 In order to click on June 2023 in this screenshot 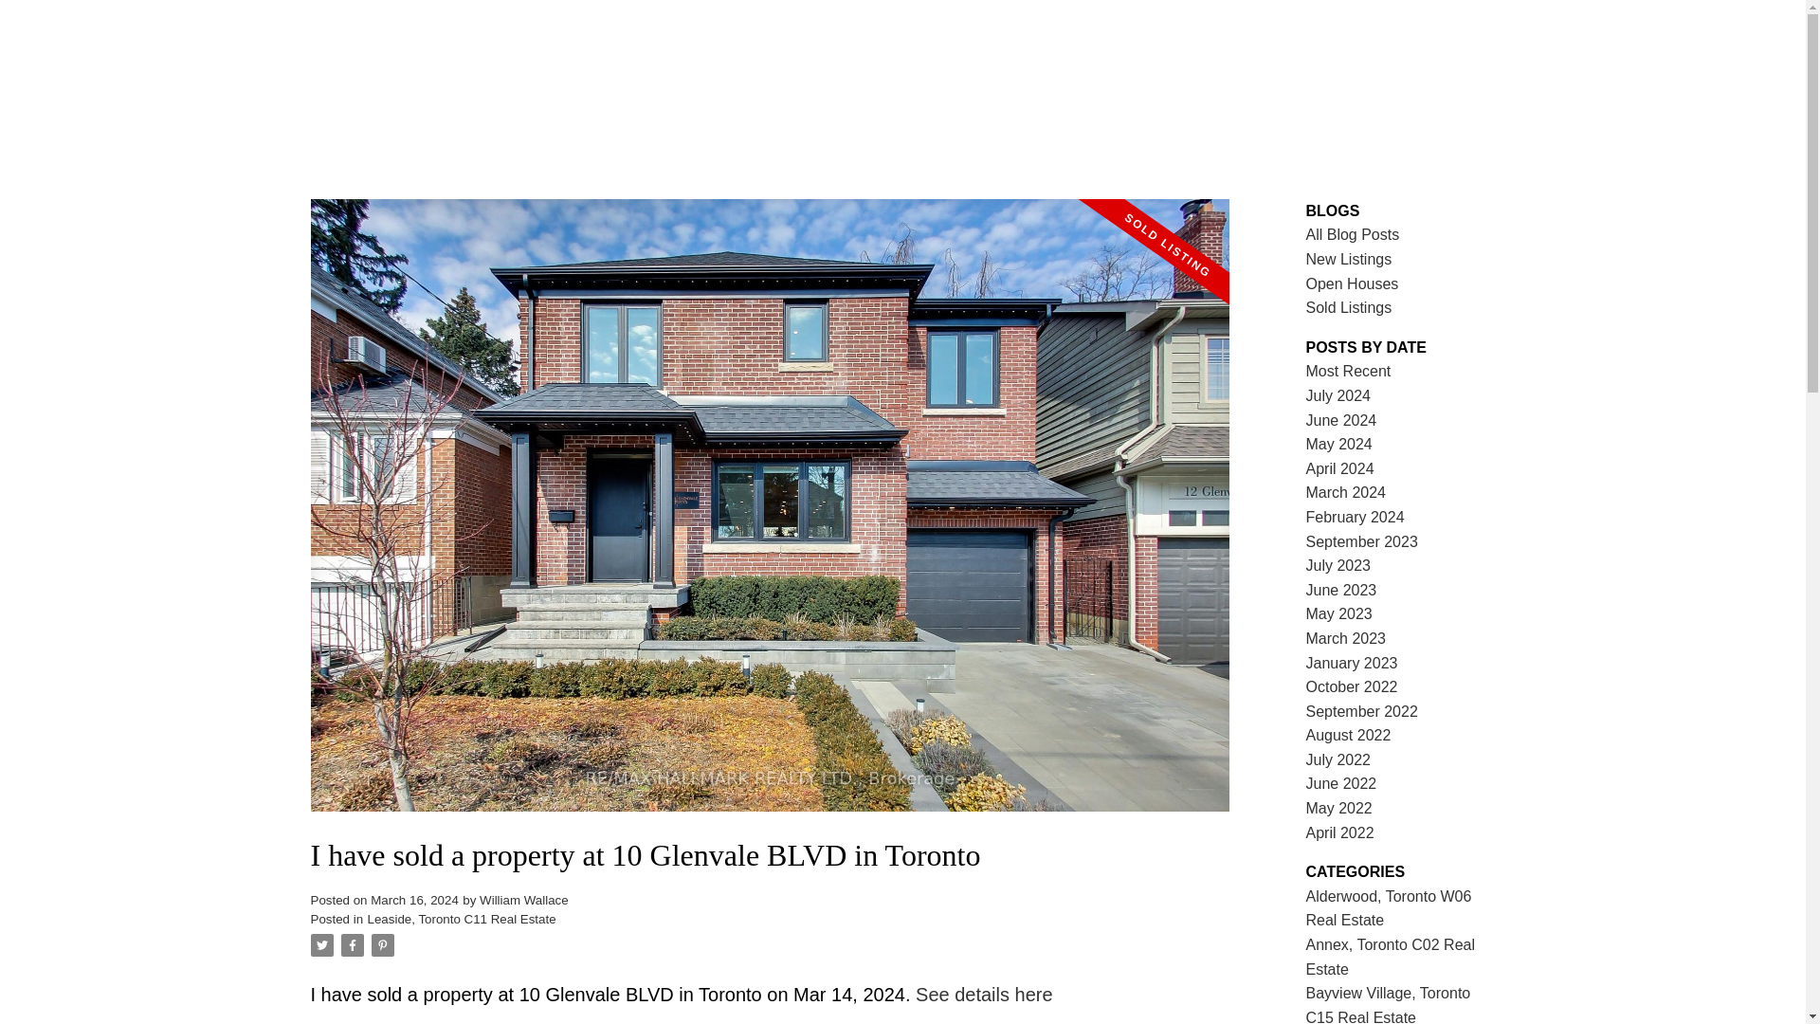, I will do `click(1342, 590)`.